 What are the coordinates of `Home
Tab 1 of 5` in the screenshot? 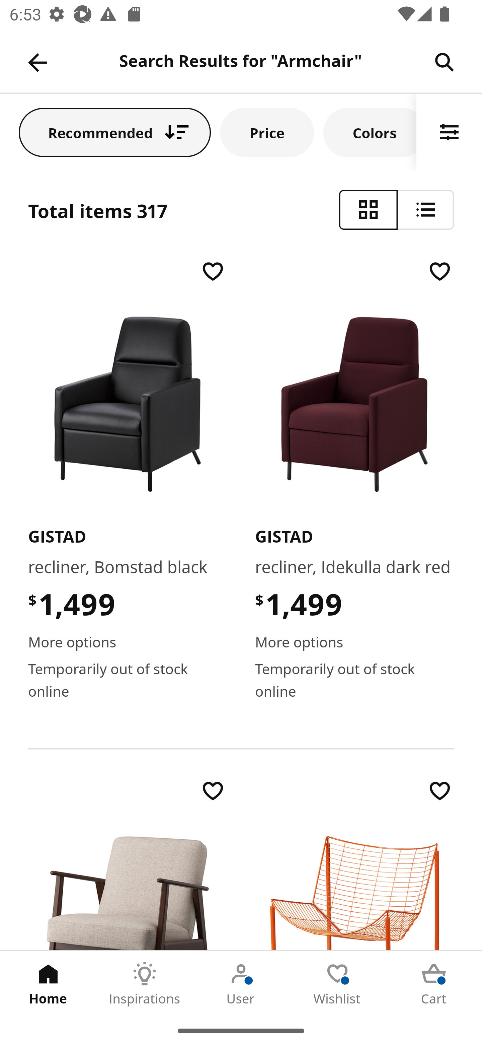 It's located at (48, 984).